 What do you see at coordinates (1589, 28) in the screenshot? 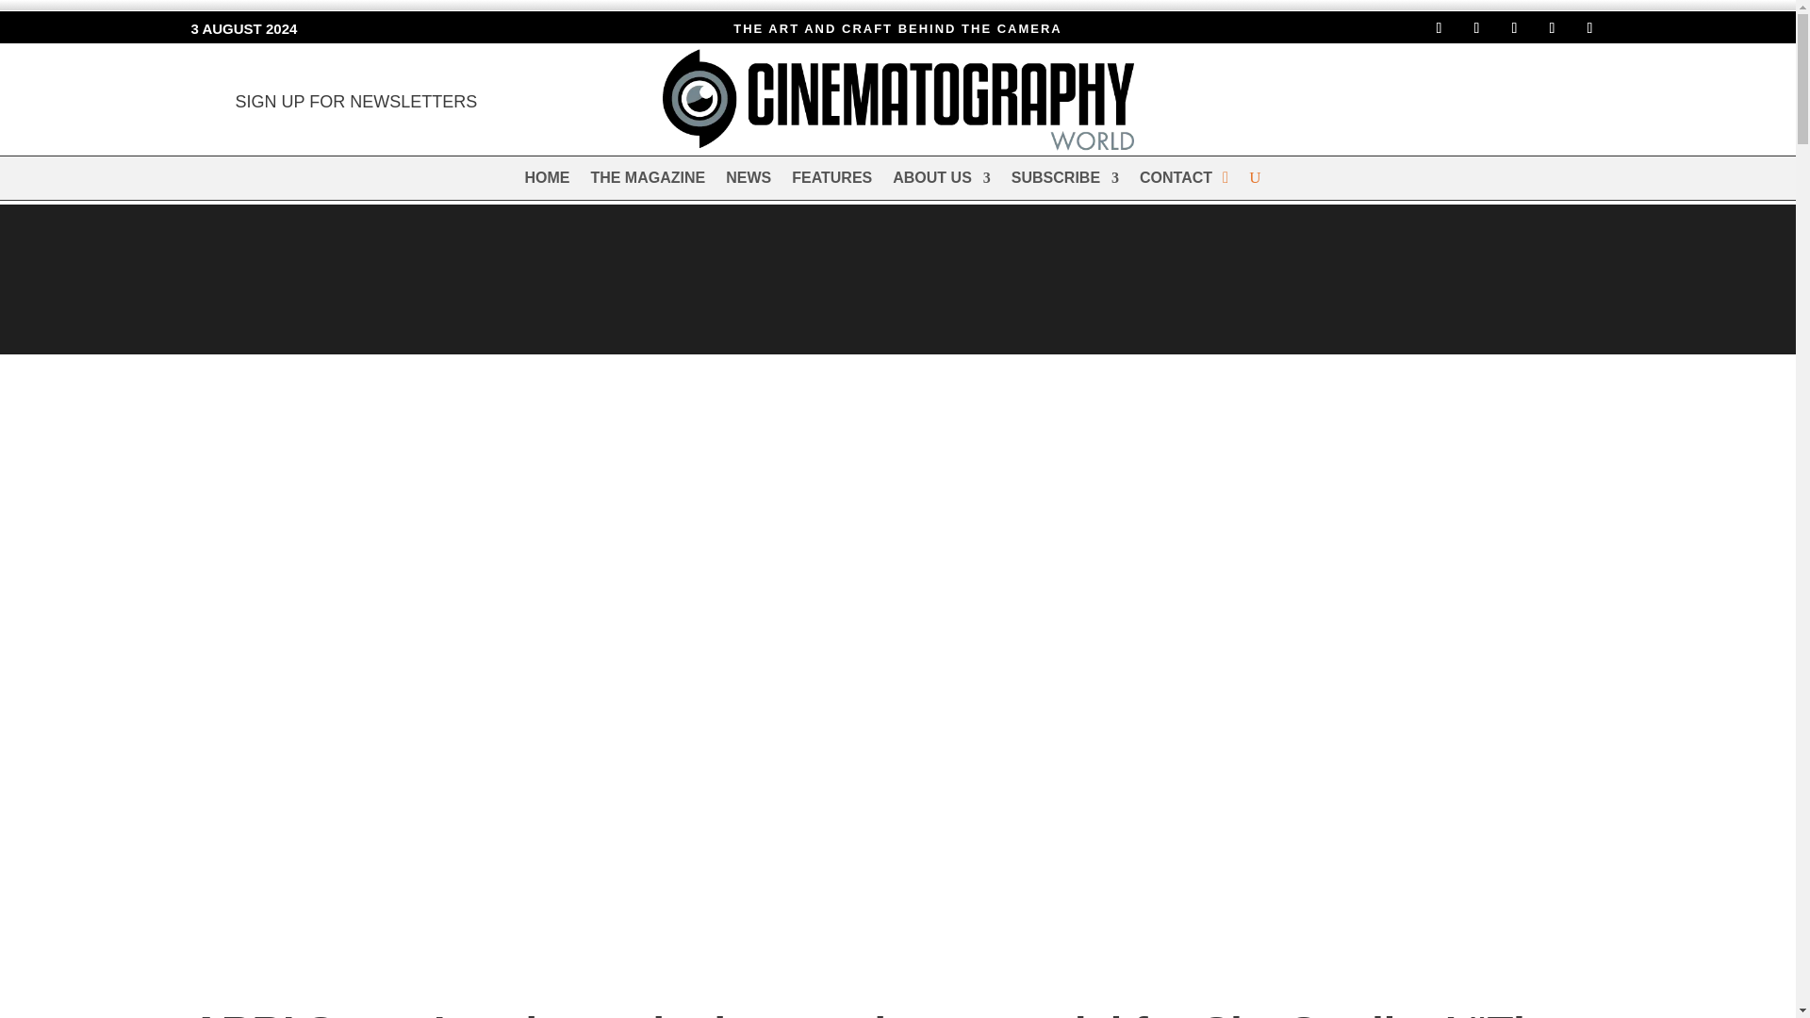
I see `Follow on Youtube` at bounding box center [1589, 28].